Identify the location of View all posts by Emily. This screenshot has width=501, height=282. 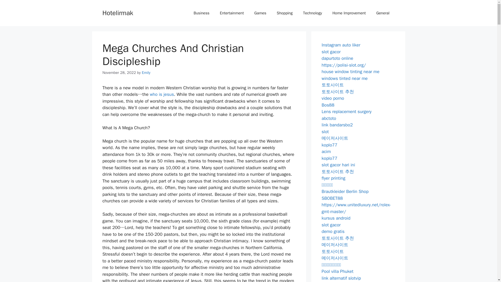
(146, 73).